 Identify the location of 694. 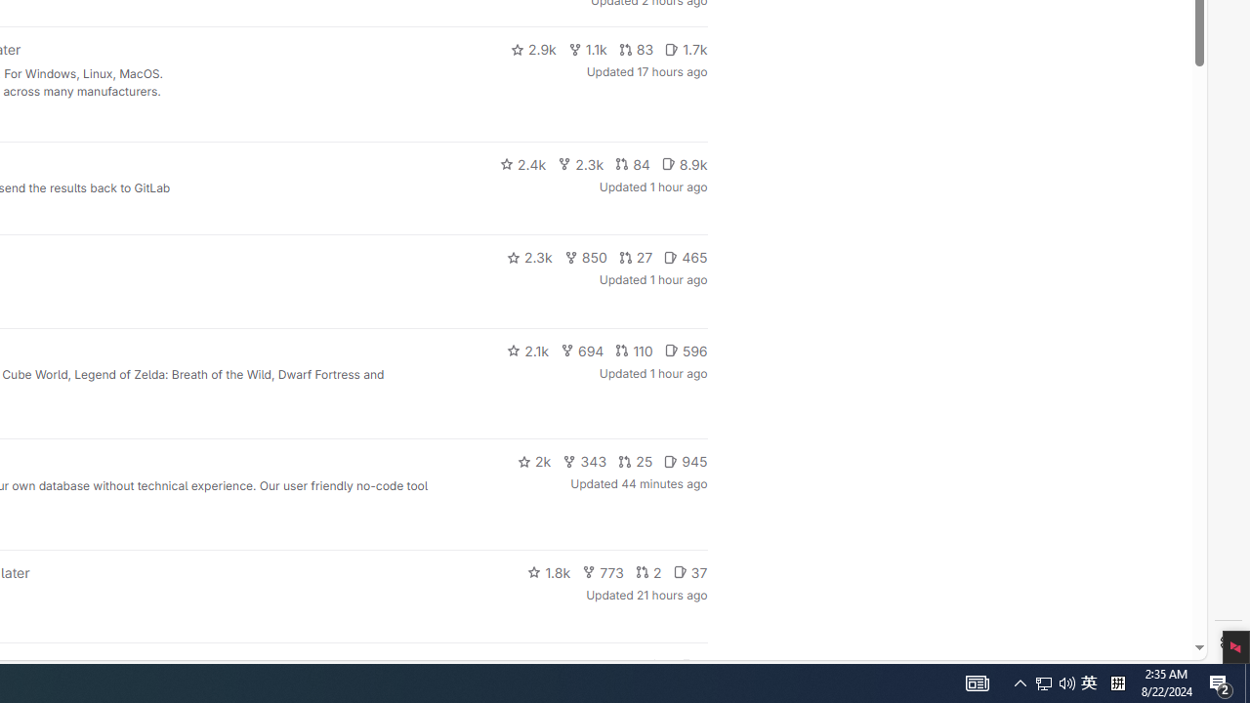
(582, 350).